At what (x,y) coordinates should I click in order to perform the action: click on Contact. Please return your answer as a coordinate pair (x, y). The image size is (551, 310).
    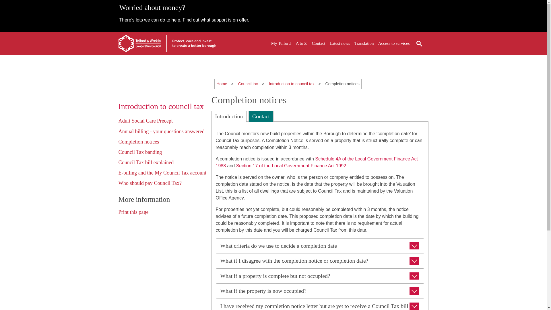
    Looking at the image, I should click on (319, 43).